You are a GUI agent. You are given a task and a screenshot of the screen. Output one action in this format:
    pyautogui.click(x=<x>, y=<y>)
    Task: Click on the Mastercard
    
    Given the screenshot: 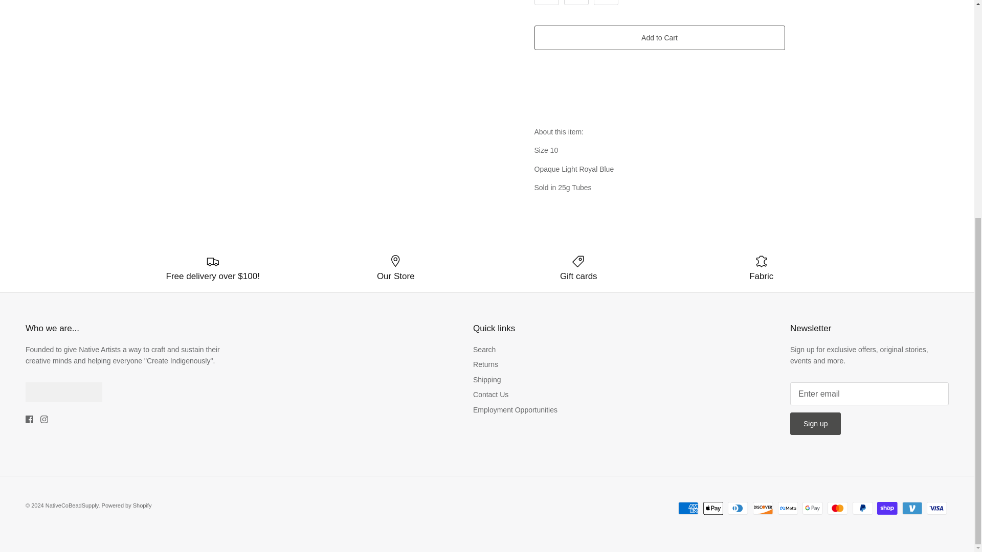 What is the action you would take?
    pyautogui.click(x=837, y=508)
    